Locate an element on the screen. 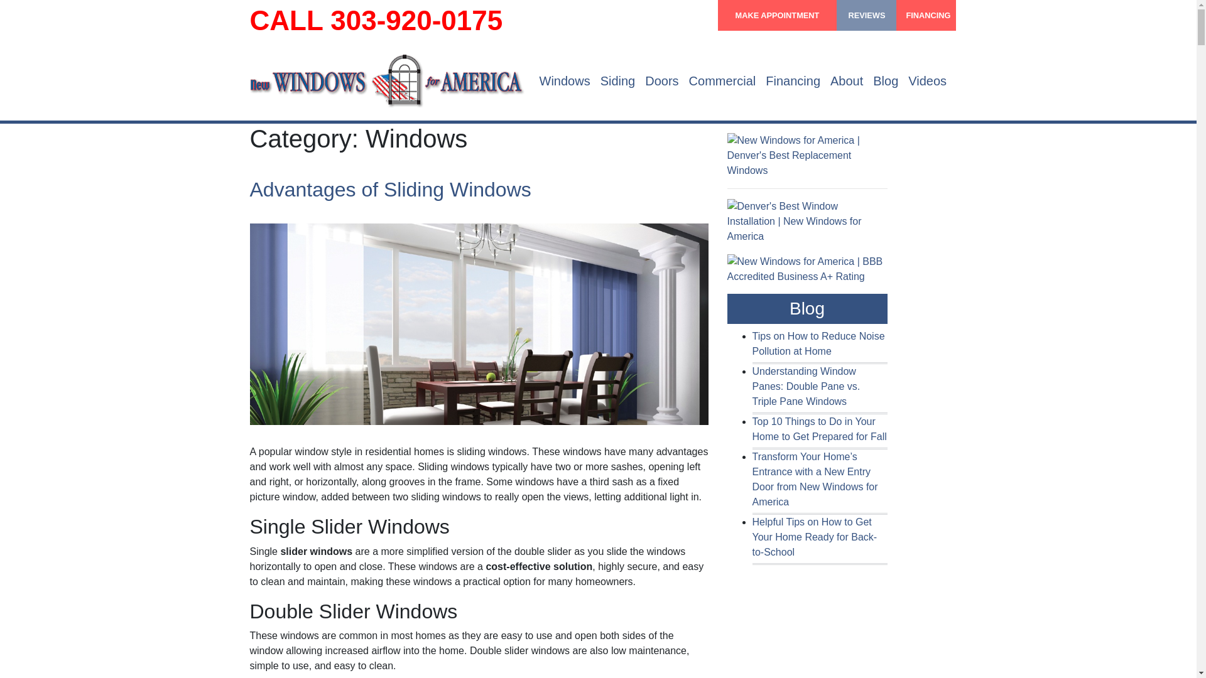 This screenshot has height=678, width=1206. Commercial is located at coordinates (722, 80).